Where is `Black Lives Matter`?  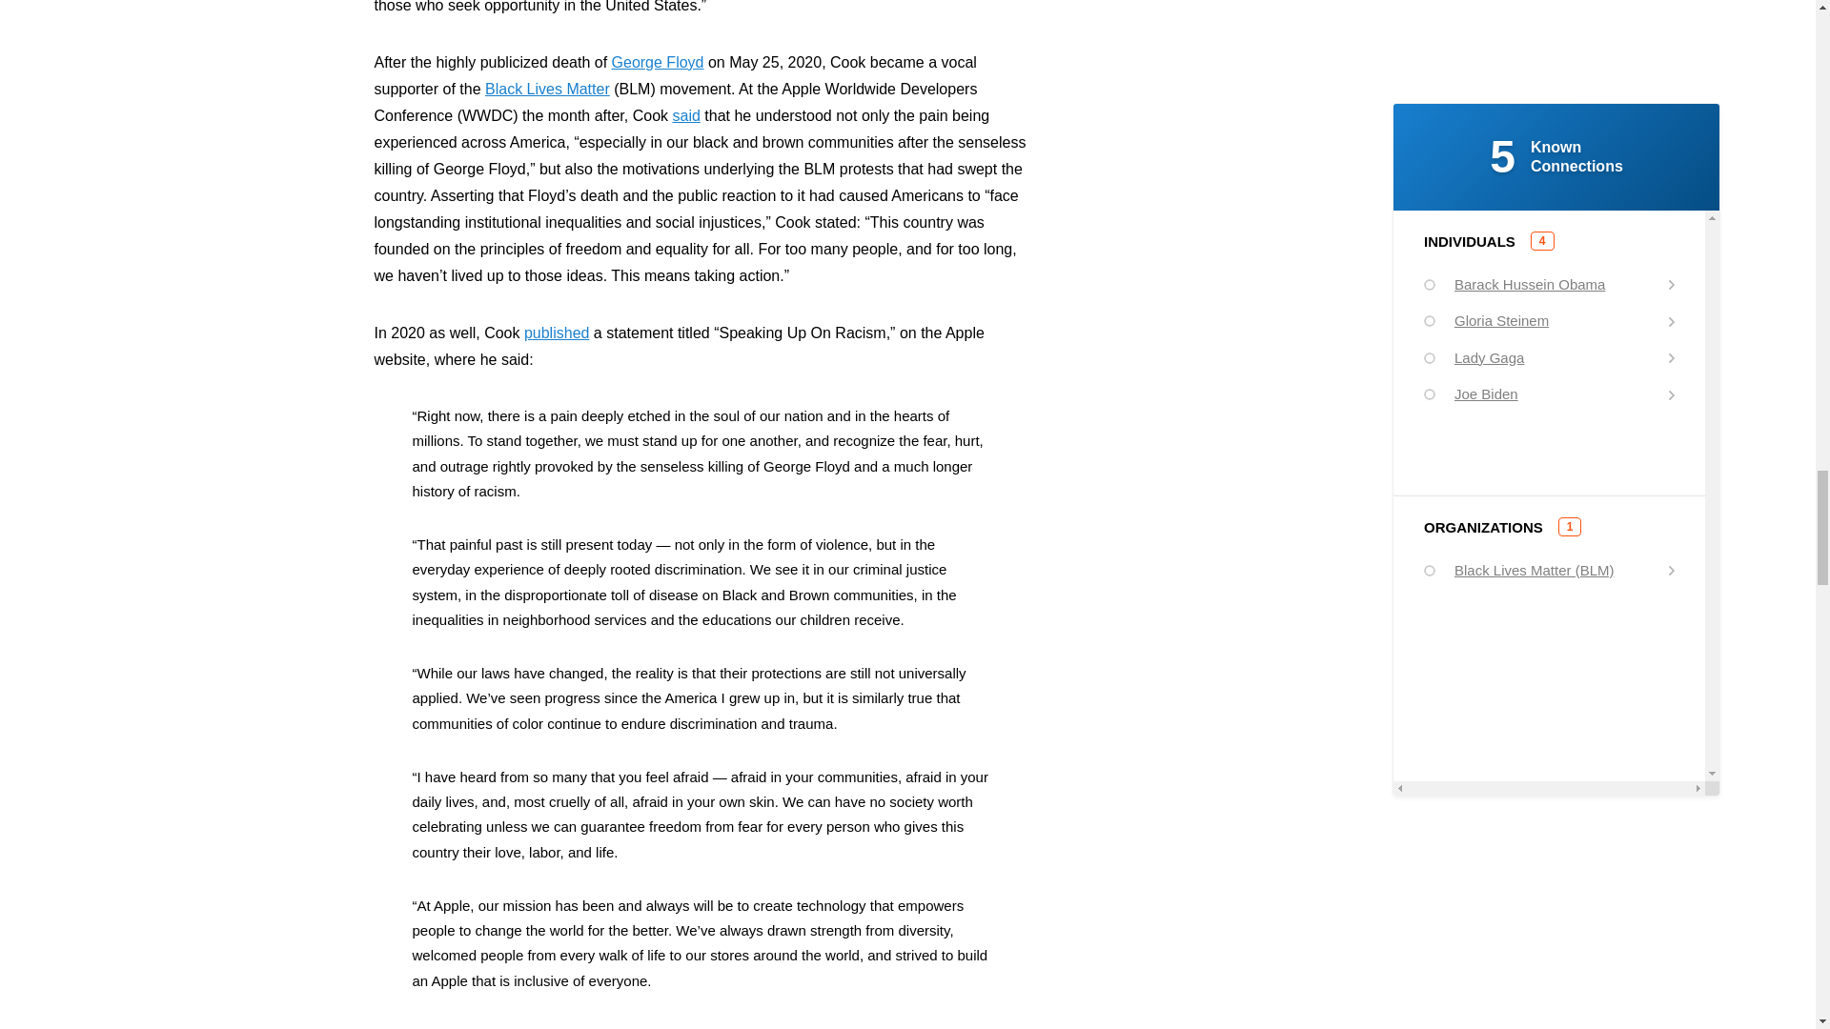 Black Lives Matter is located at coordinates (547, 89).